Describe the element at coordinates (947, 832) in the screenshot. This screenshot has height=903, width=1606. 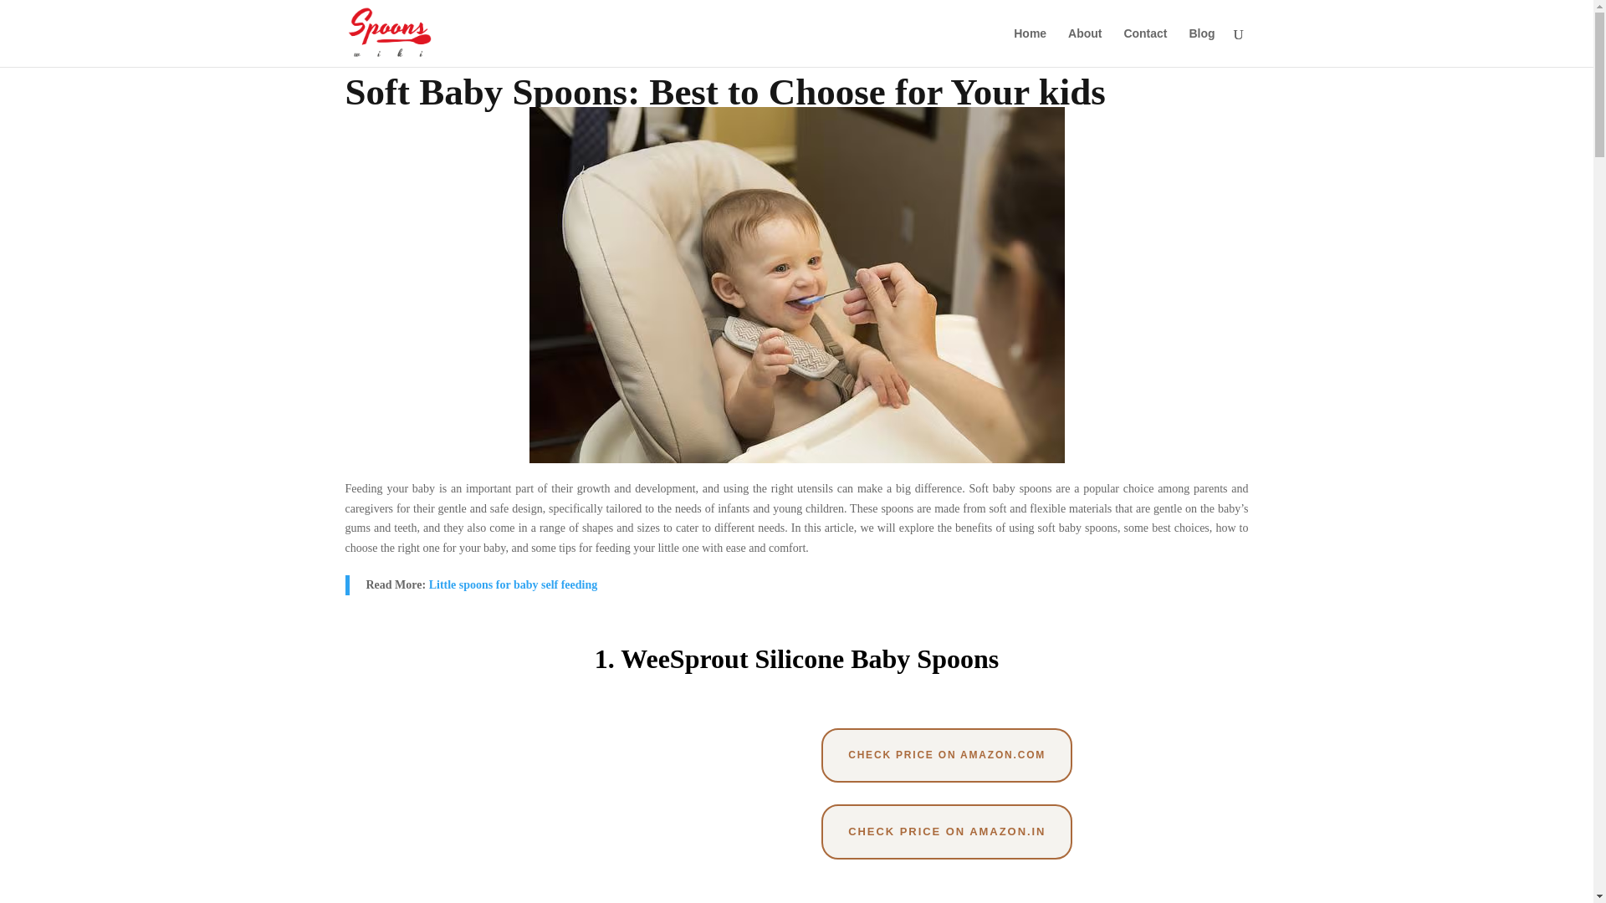
I see `CHECK PRICE ON AMAZON.IN` at that location.